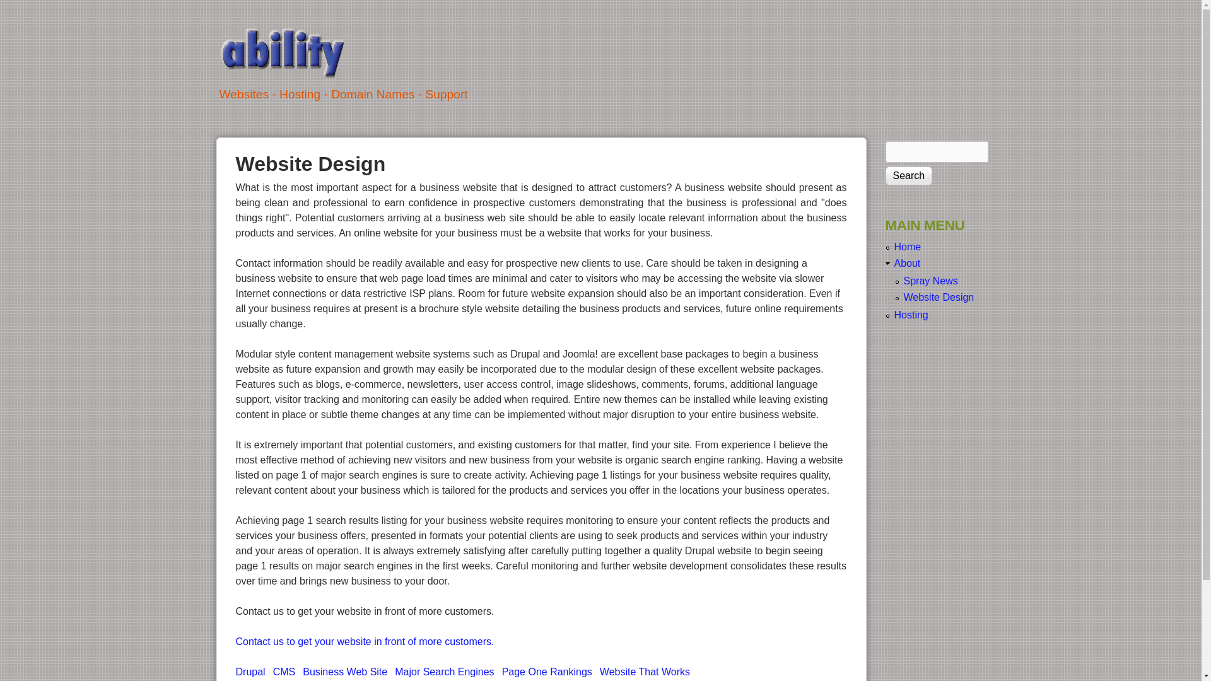  I want to click on Drupal, so click(251, 672).